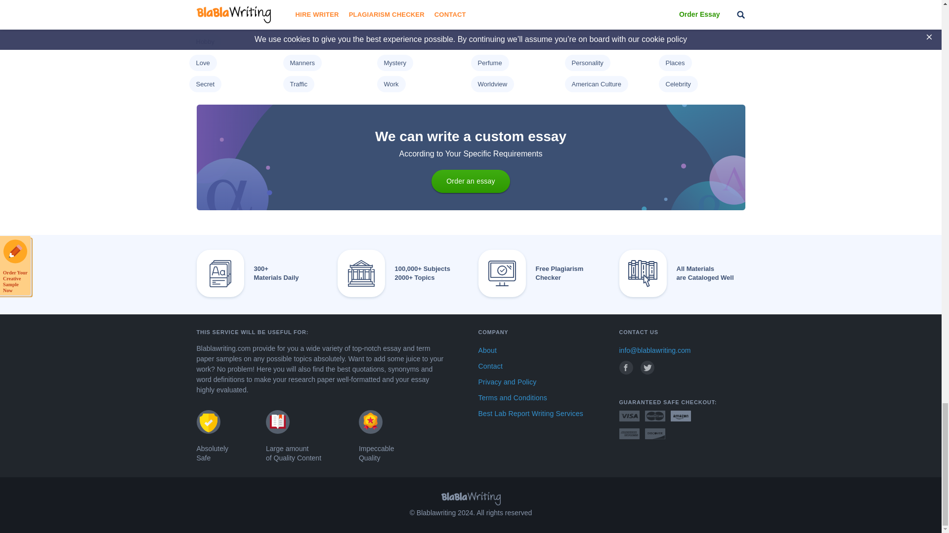 The width and height of the screenshot is (949, 533). I want to click on Experiences, so click(495, 1).